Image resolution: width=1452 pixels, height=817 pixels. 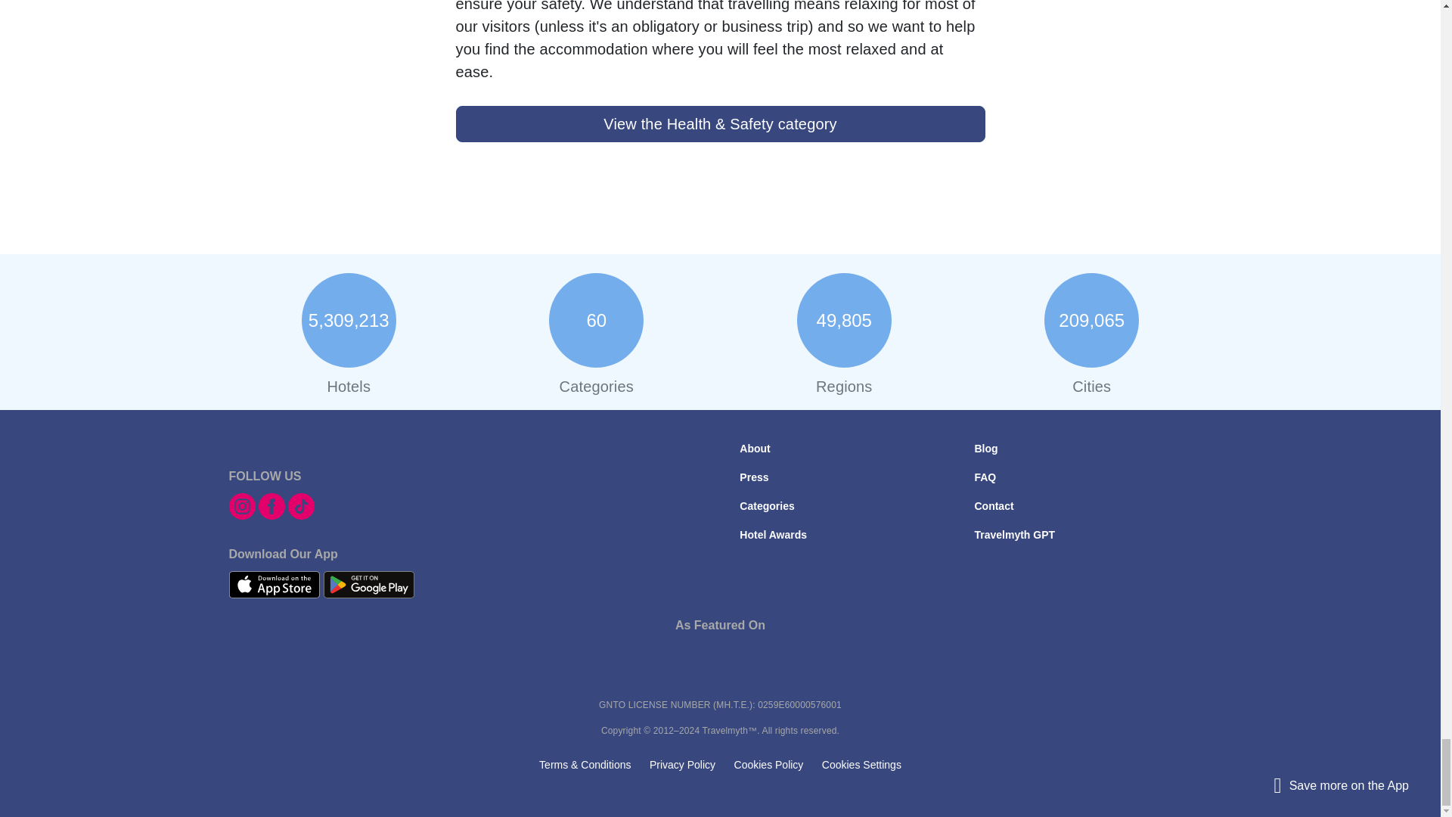 What do you see at coordinates (833, 680) in the screenshot?
I see `Wiener Zeitung` at bounding box center [833, 680].